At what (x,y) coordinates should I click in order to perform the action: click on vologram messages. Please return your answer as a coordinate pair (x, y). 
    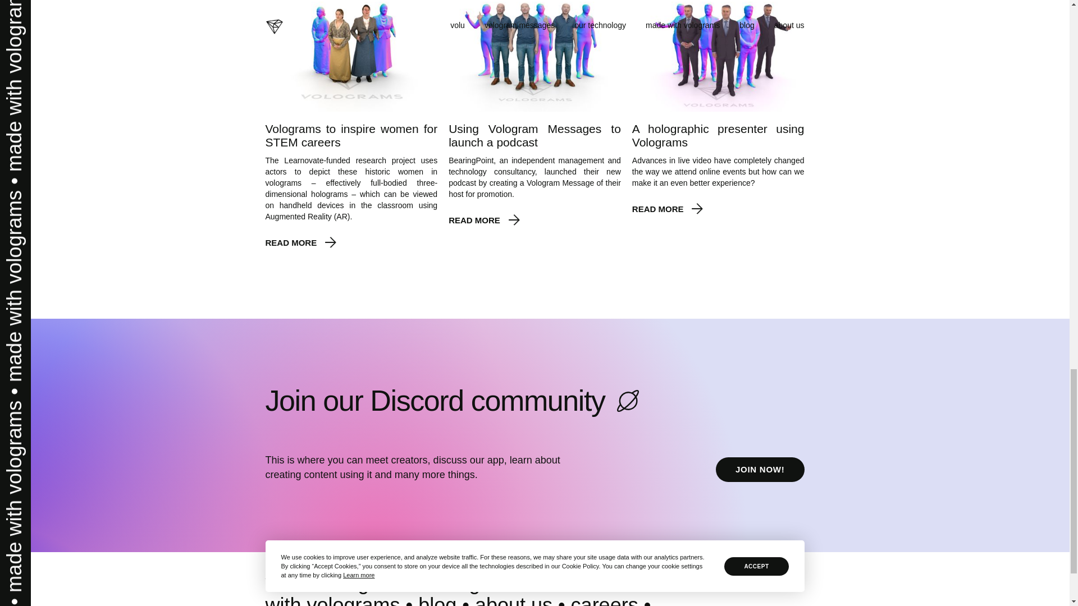
    Looking at the image, I should click on (410, 582).